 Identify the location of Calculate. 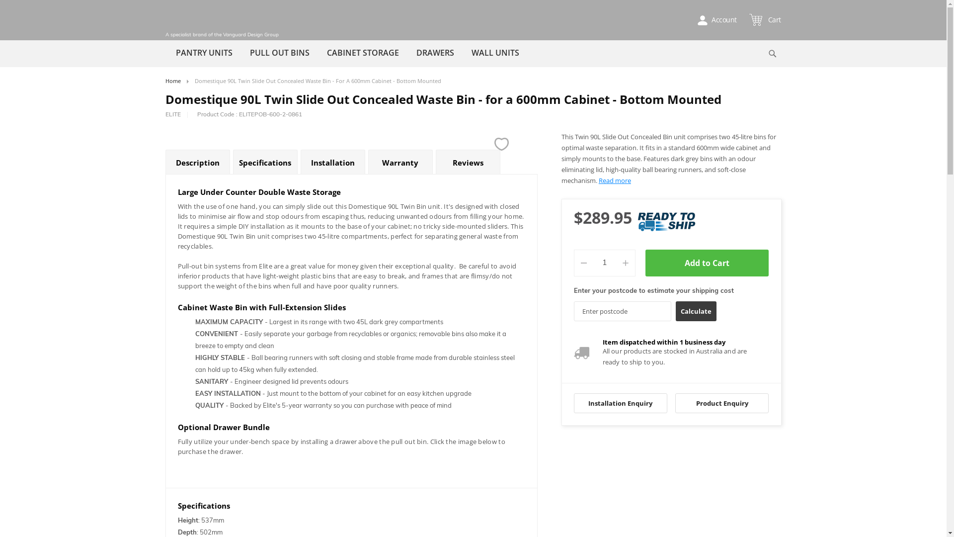
(696, 311).